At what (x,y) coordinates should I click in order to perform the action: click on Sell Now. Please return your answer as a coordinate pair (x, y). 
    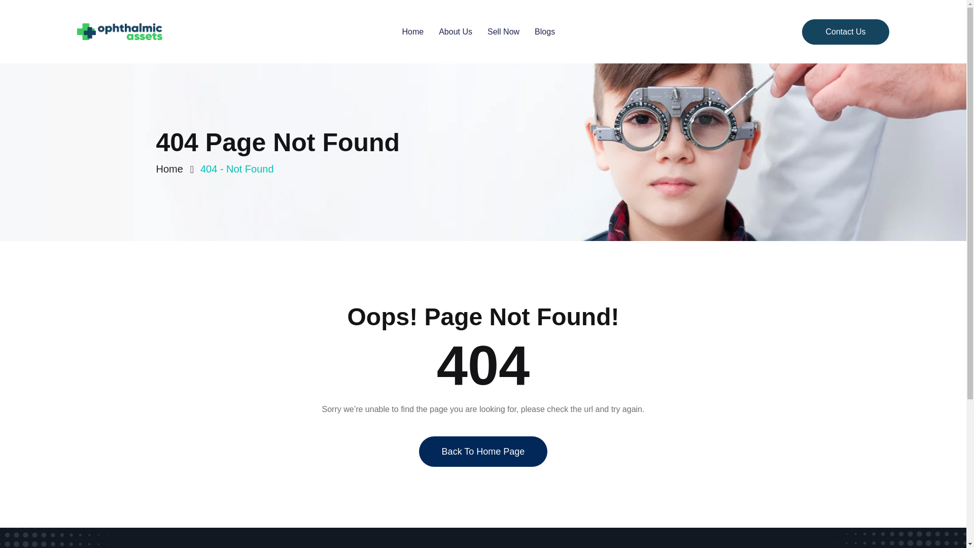
    Looking at the image, I should click on (503, 31).